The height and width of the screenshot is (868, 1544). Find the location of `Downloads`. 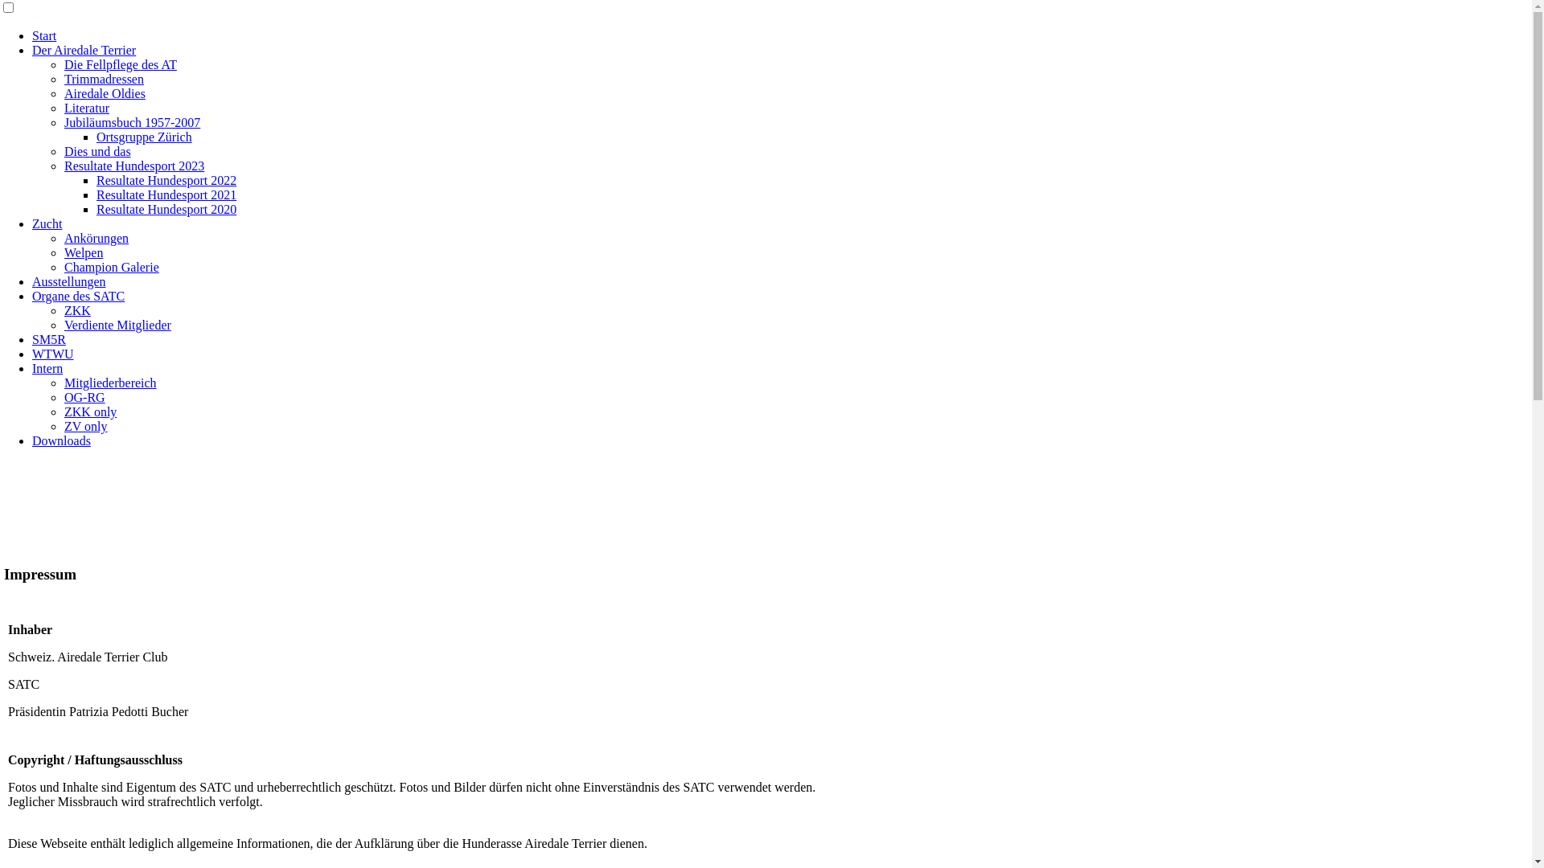

Downloads is located at coordinates (61, 440).